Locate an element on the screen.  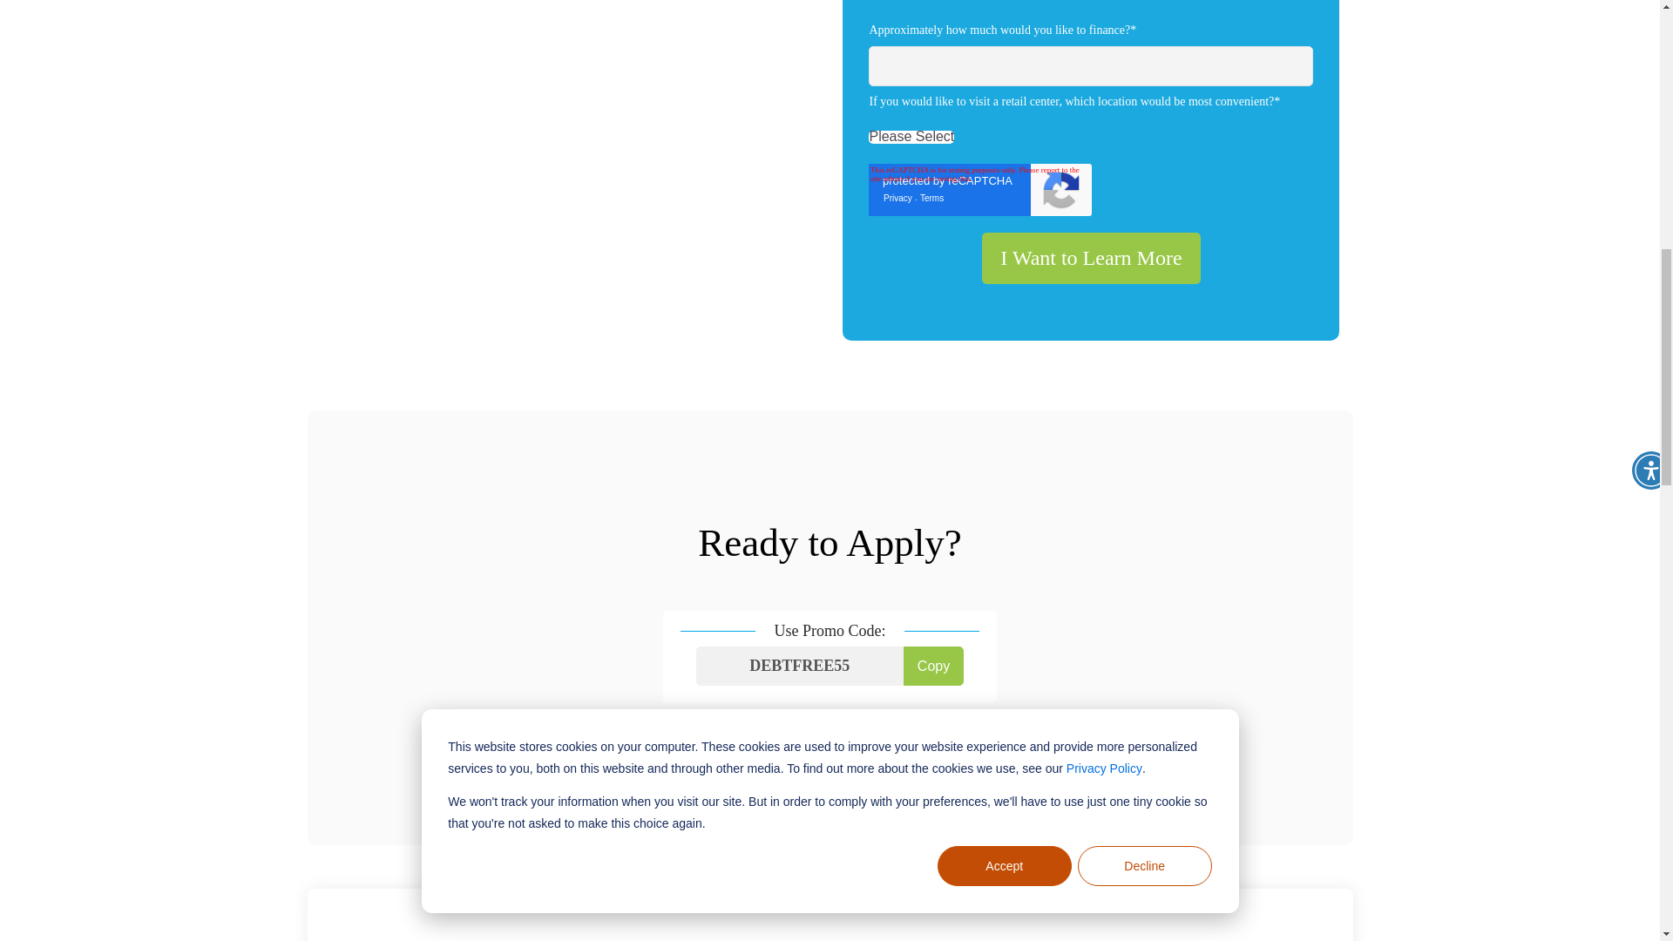
Please Select is located at coordinates (911, 136).